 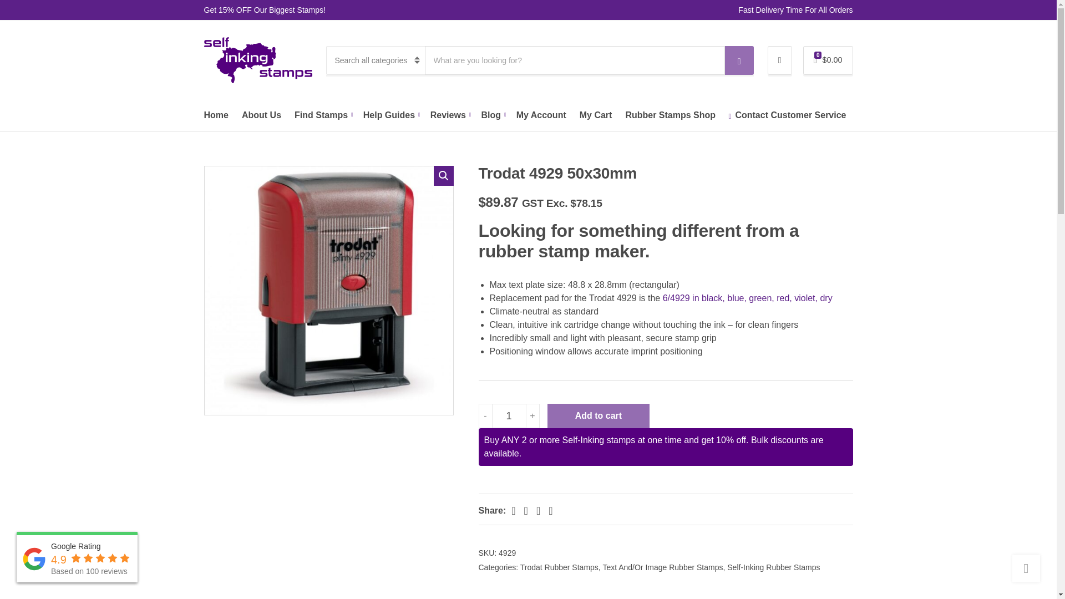 What do you see at coordinates (739, 60) in the screenshot?
I see `Search` at bounding box center [739, 60].